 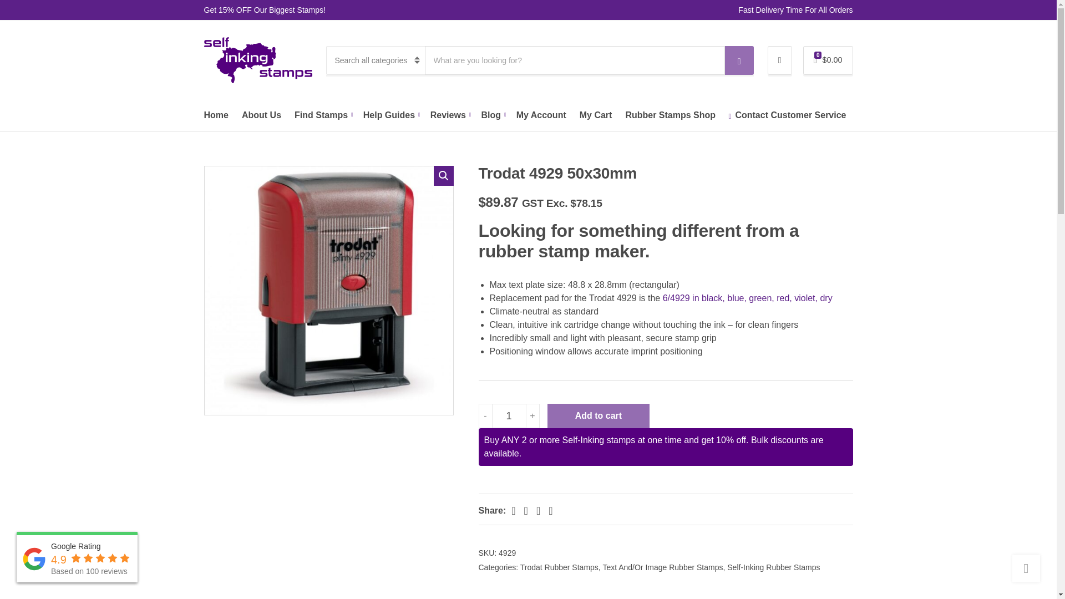 What do you see at coordinates (739, 60) in the screenshot?
I see `Search` at bounding box center [739, 60].